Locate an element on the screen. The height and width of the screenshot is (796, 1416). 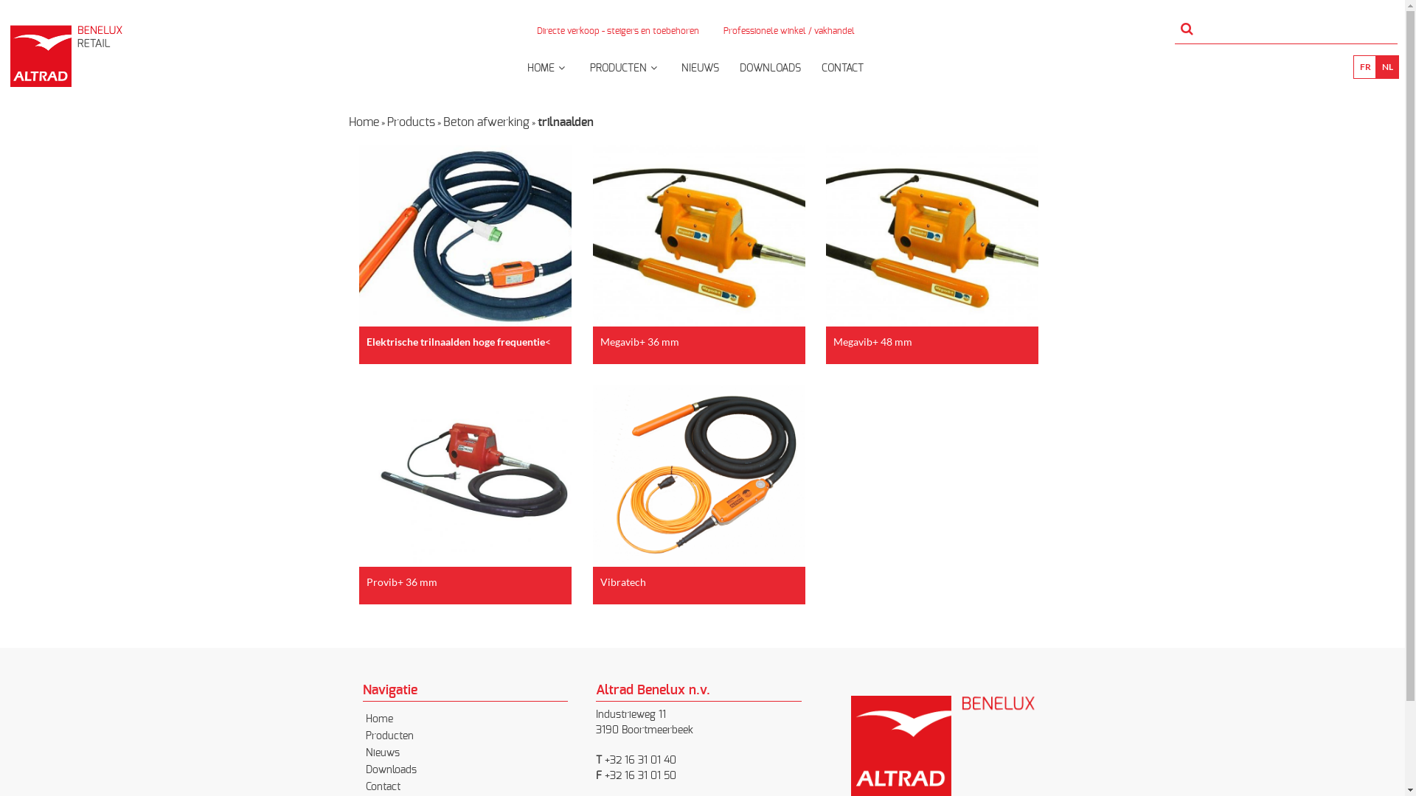
Home is located at coordinates (363, 122).